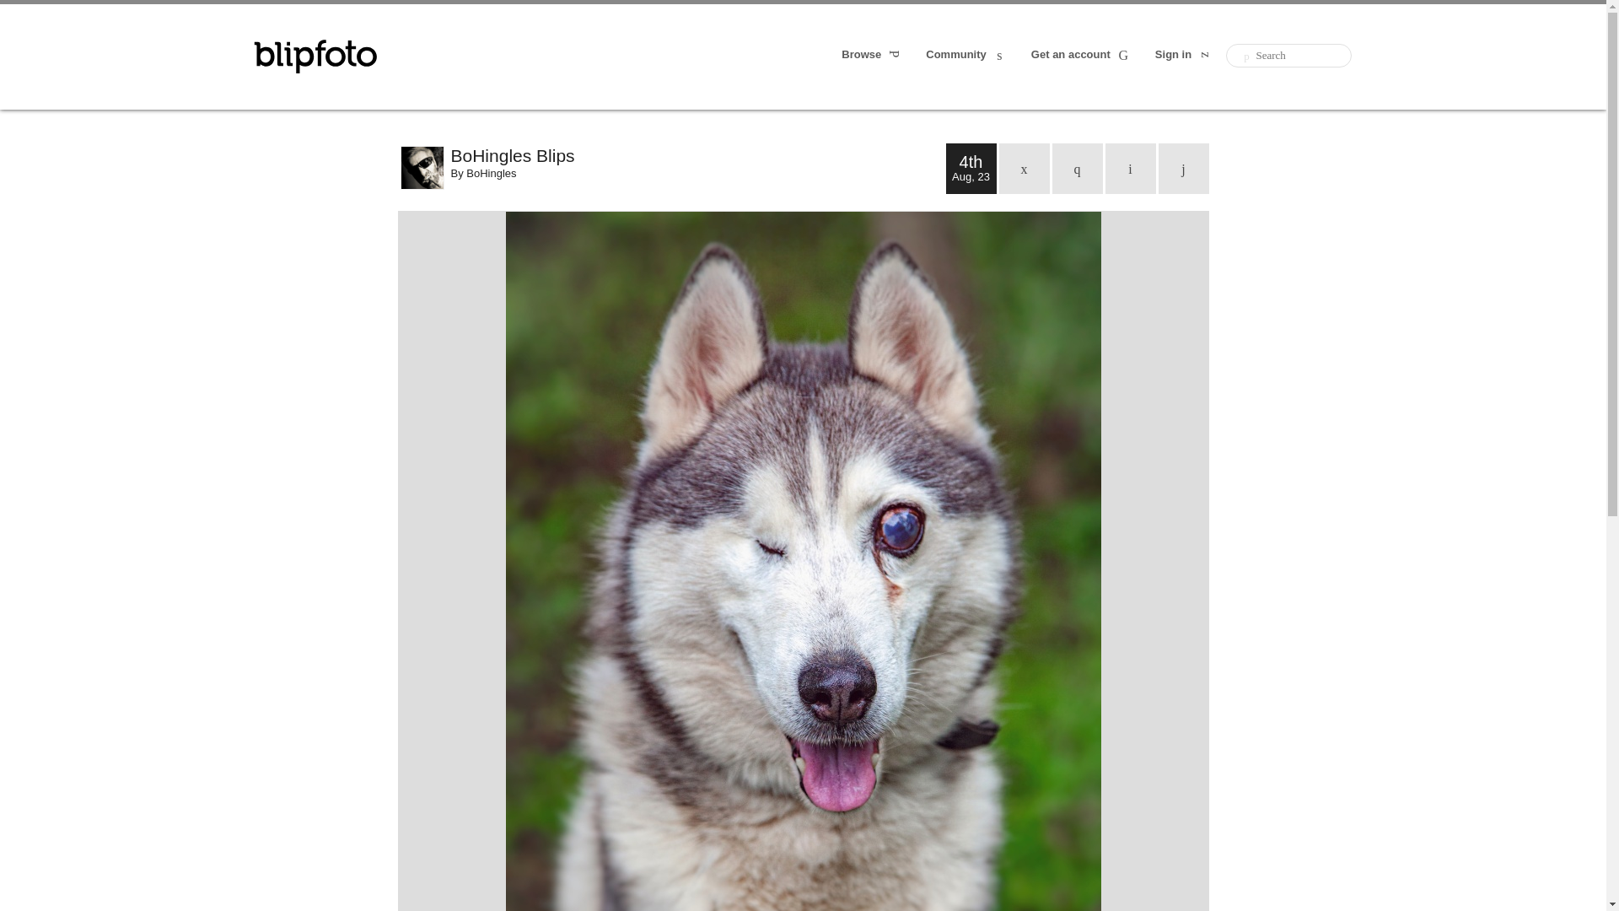 This screenshot has height=911, width=1619. Describe the element at coordinates (1184, 169) in the screenshot. I see `Next` at that location.